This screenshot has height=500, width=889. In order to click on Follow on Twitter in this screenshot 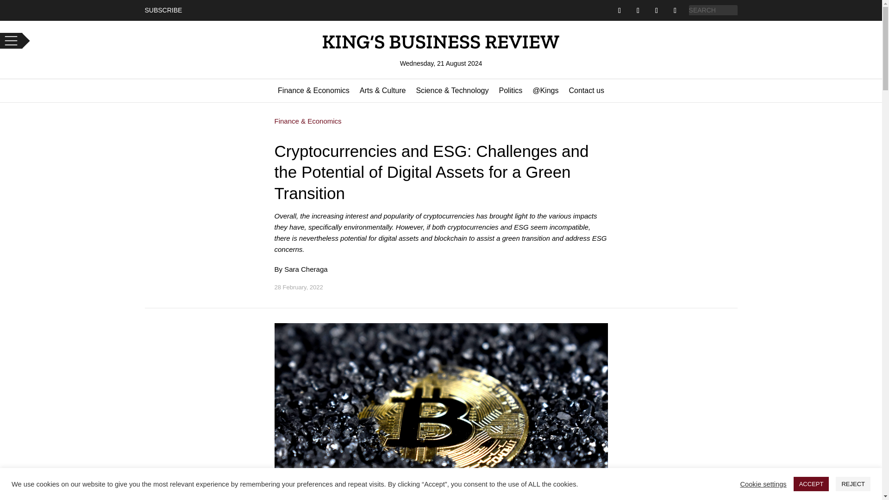, I will do `click(638, 10)`.